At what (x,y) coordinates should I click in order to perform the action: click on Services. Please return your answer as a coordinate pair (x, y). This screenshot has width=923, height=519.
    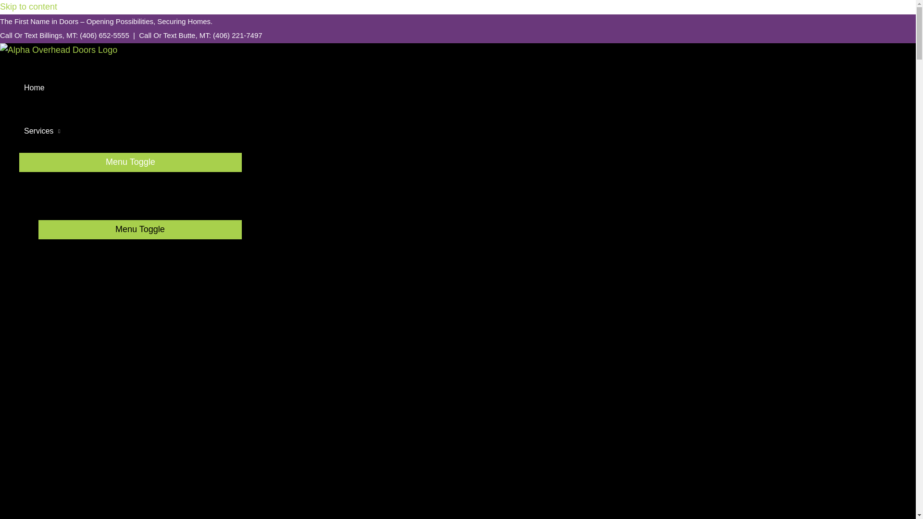
    Looking at the image, I should click on (131, 131).